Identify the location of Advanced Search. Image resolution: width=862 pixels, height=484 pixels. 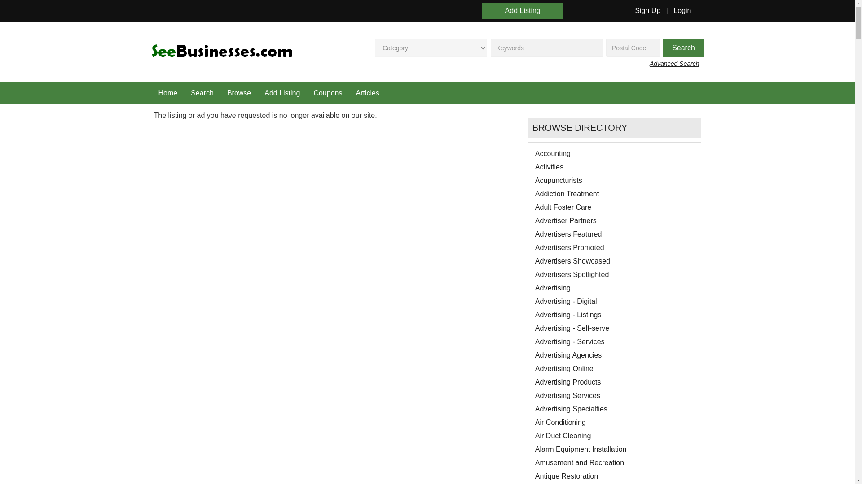
(677, 64).